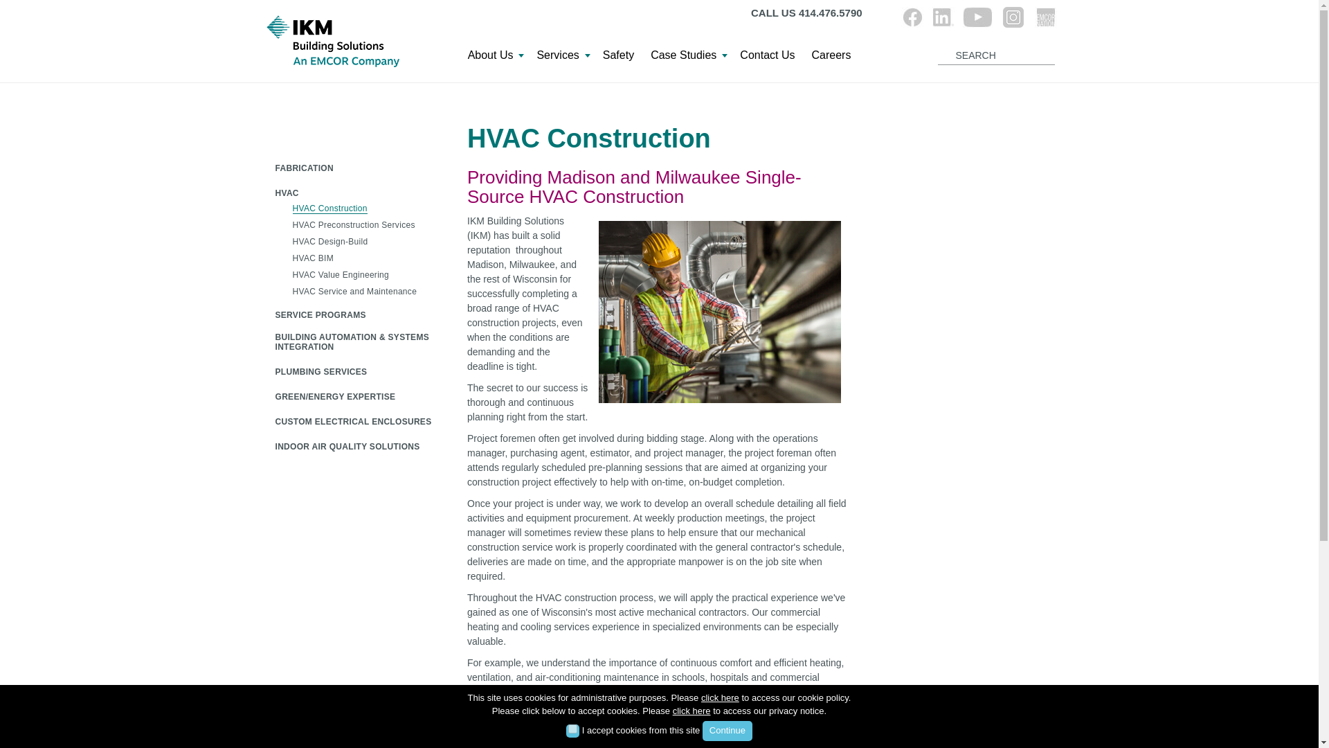 This screenshot has height=748, width=1329. I want to click on Case Studies, so click(687, 59).